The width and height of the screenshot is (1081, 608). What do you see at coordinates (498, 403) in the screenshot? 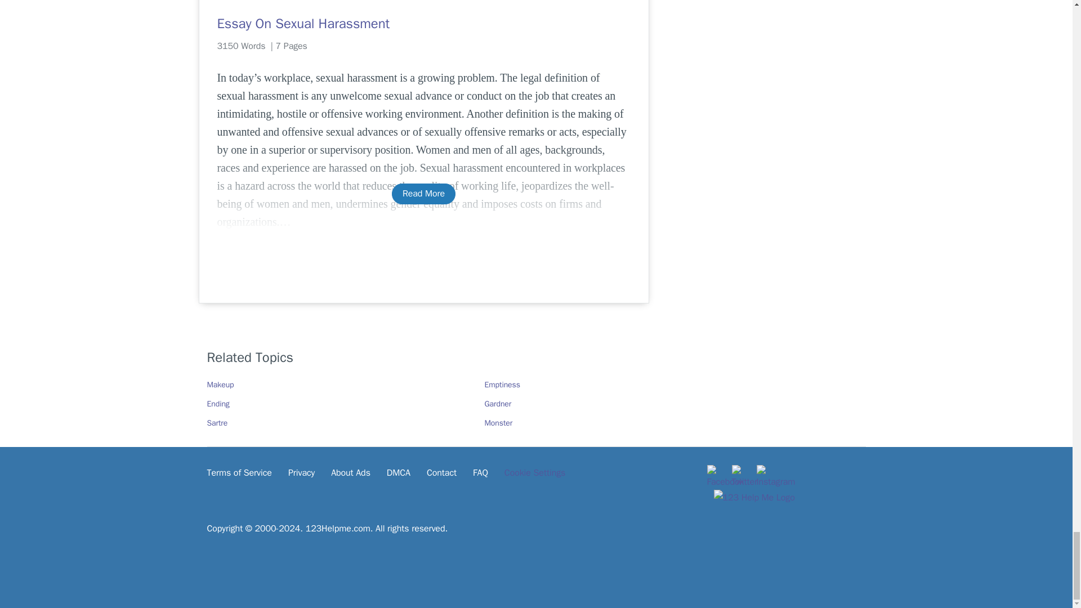
I see `Gardner` at bounding box center [498, 403].